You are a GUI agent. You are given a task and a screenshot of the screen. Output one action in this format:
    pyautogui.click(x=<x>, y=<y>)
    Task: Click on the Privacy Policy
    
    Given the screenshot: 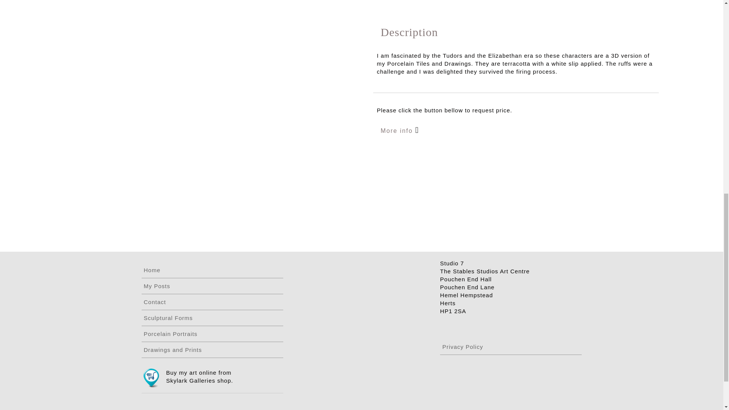 What is the action you would take?
    pyautogui.click(x=511, y=346)
    